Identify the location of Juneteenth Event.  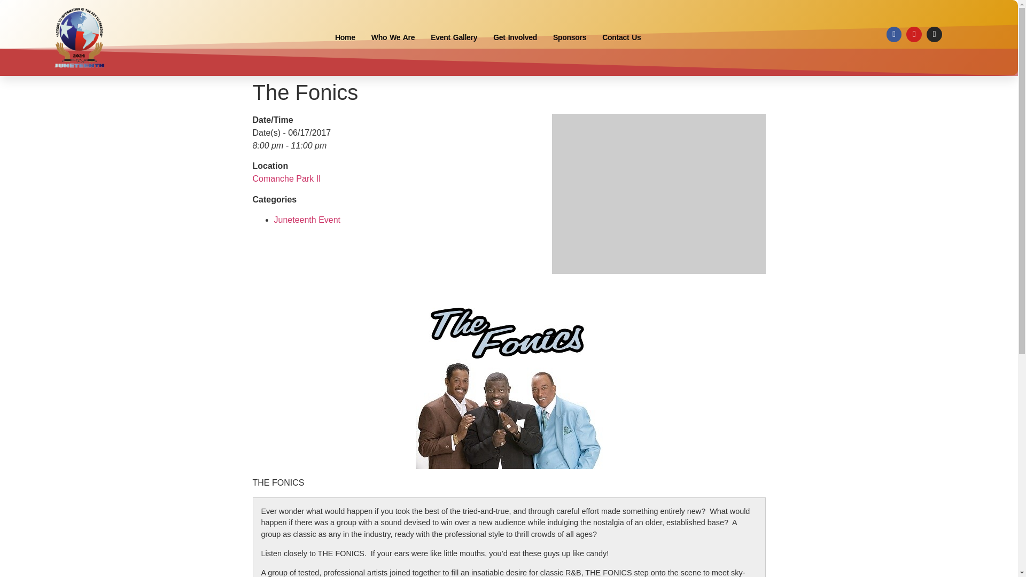
(307, 220).